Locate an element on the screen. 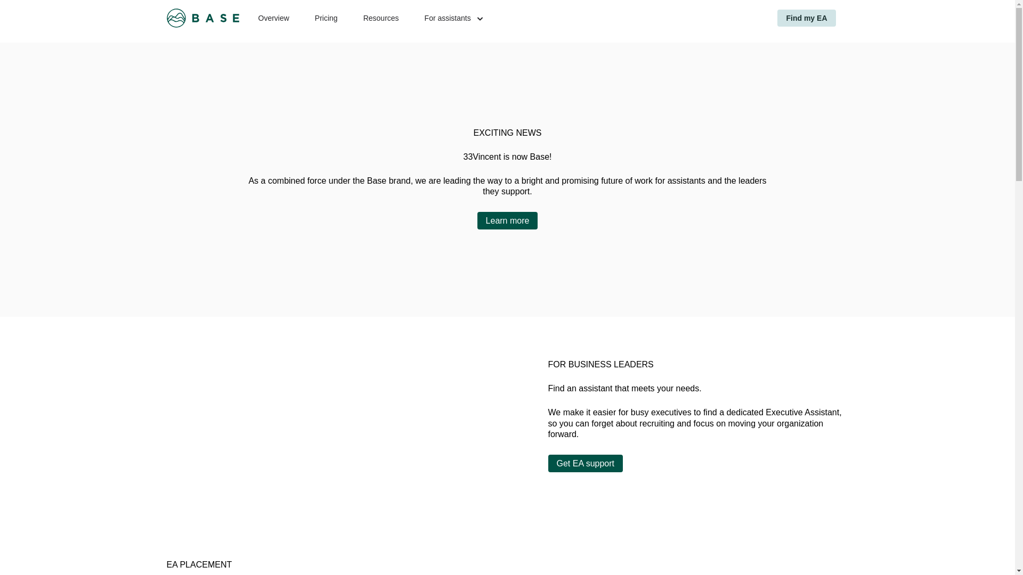 This screenshot has height=575, width=1023. Overview is located at coordinates (273, 18).